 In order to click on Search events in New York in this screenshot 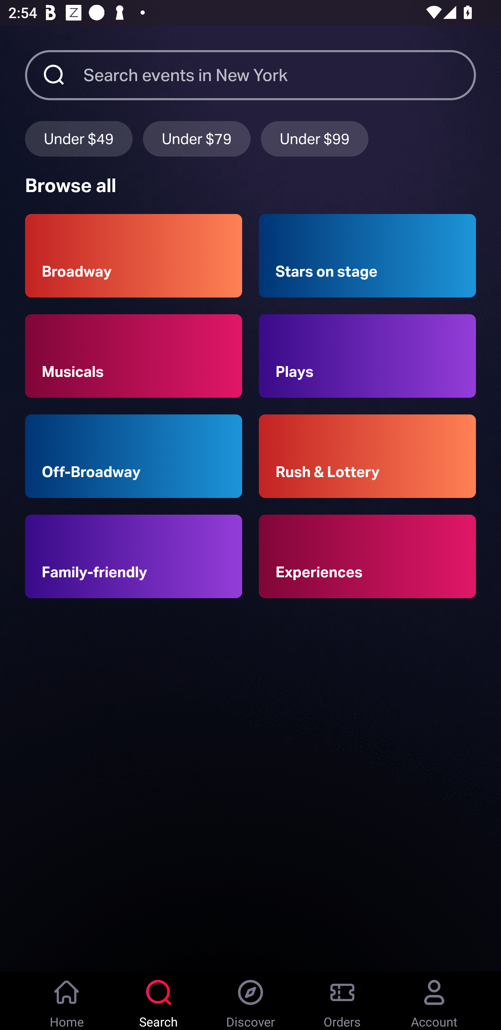, I will do `click(280, 74)`.